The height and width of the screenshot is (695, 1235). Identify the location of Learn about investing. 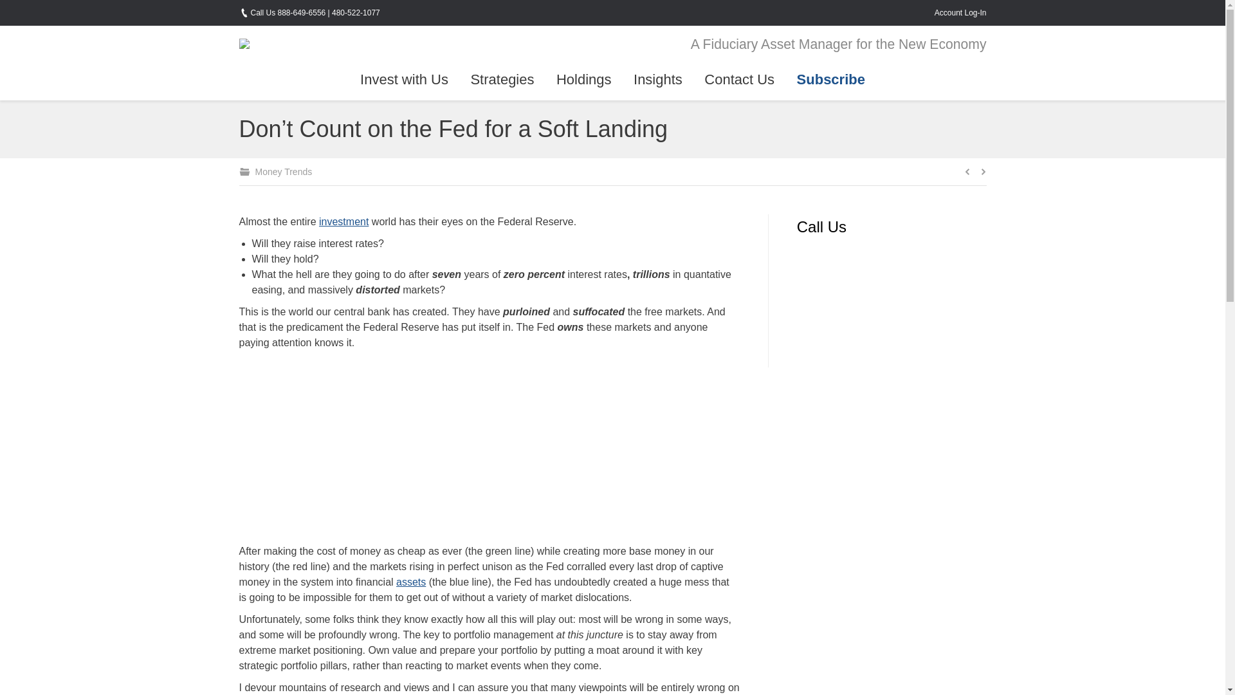
(343, 221).